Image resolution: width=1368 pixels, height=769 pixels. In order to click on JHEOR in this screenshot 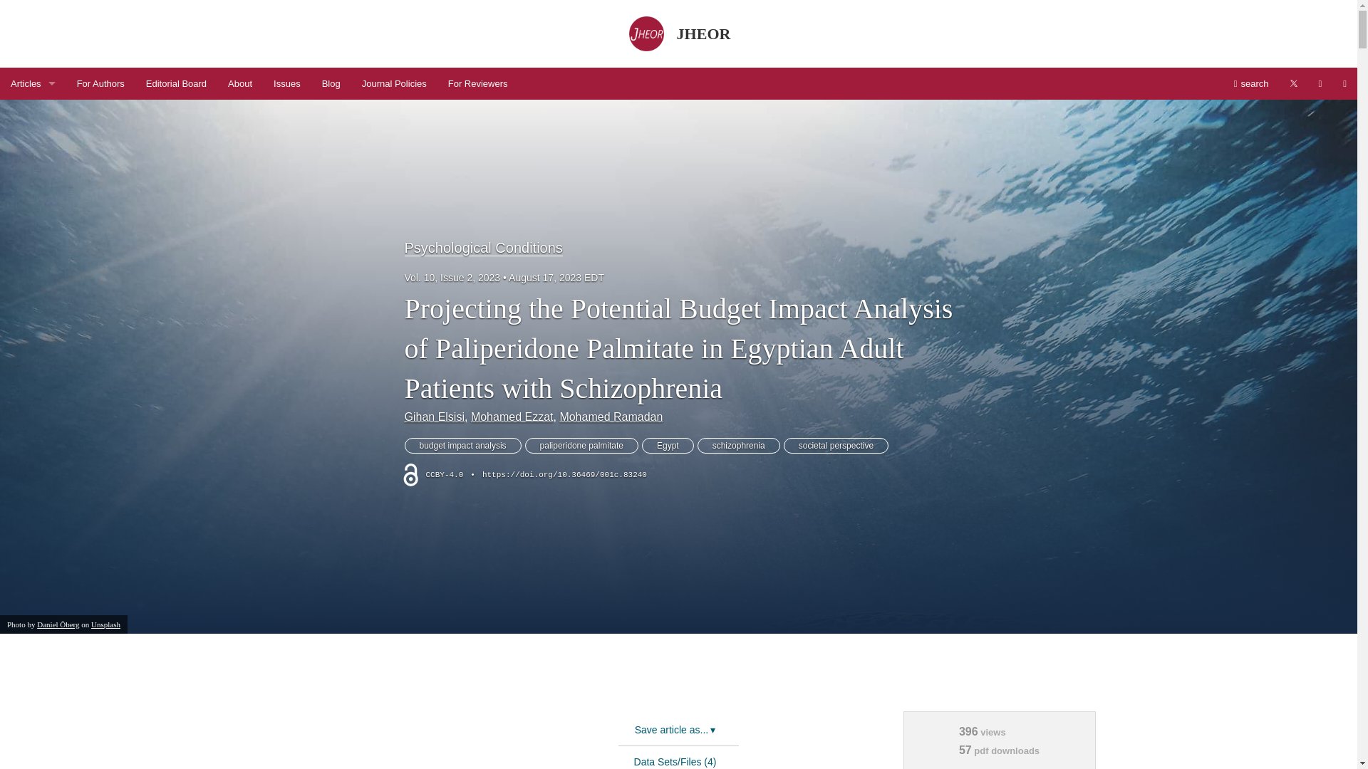, I will do `click(678, 33)`.